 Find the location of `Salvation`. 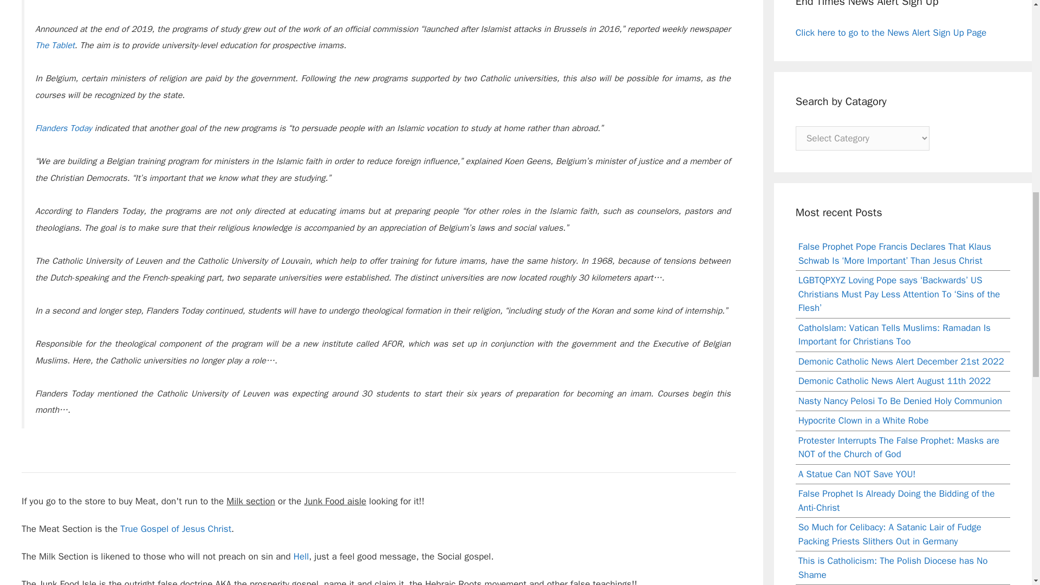

Salvation is located at coordinates (175, 529).